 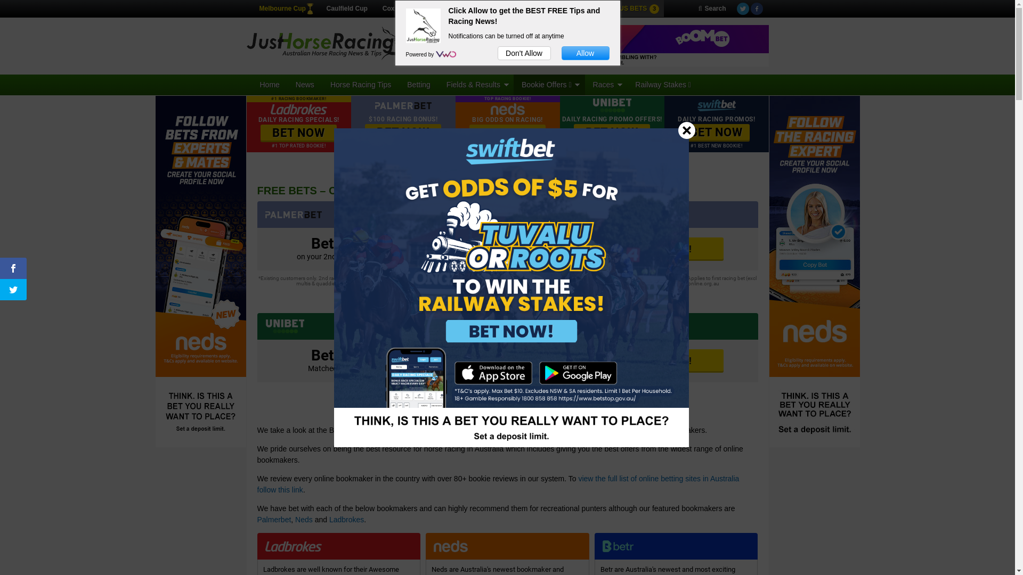 What do you see at coordinates (606, 85) in the screenshot?
I see `Races` at bounding box center [606, 85].